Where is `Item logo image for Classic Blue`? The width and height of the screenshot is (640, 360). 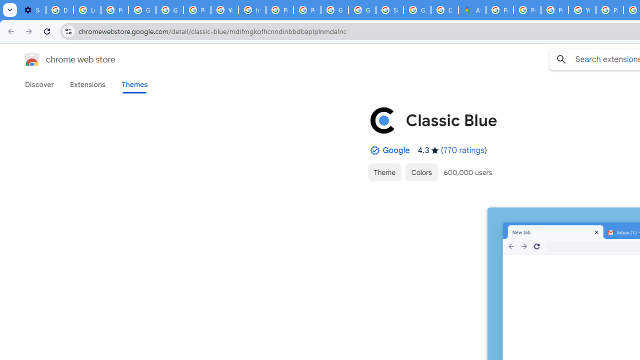 Item logo image for Classic Blue is located at coordinates (382, 120).